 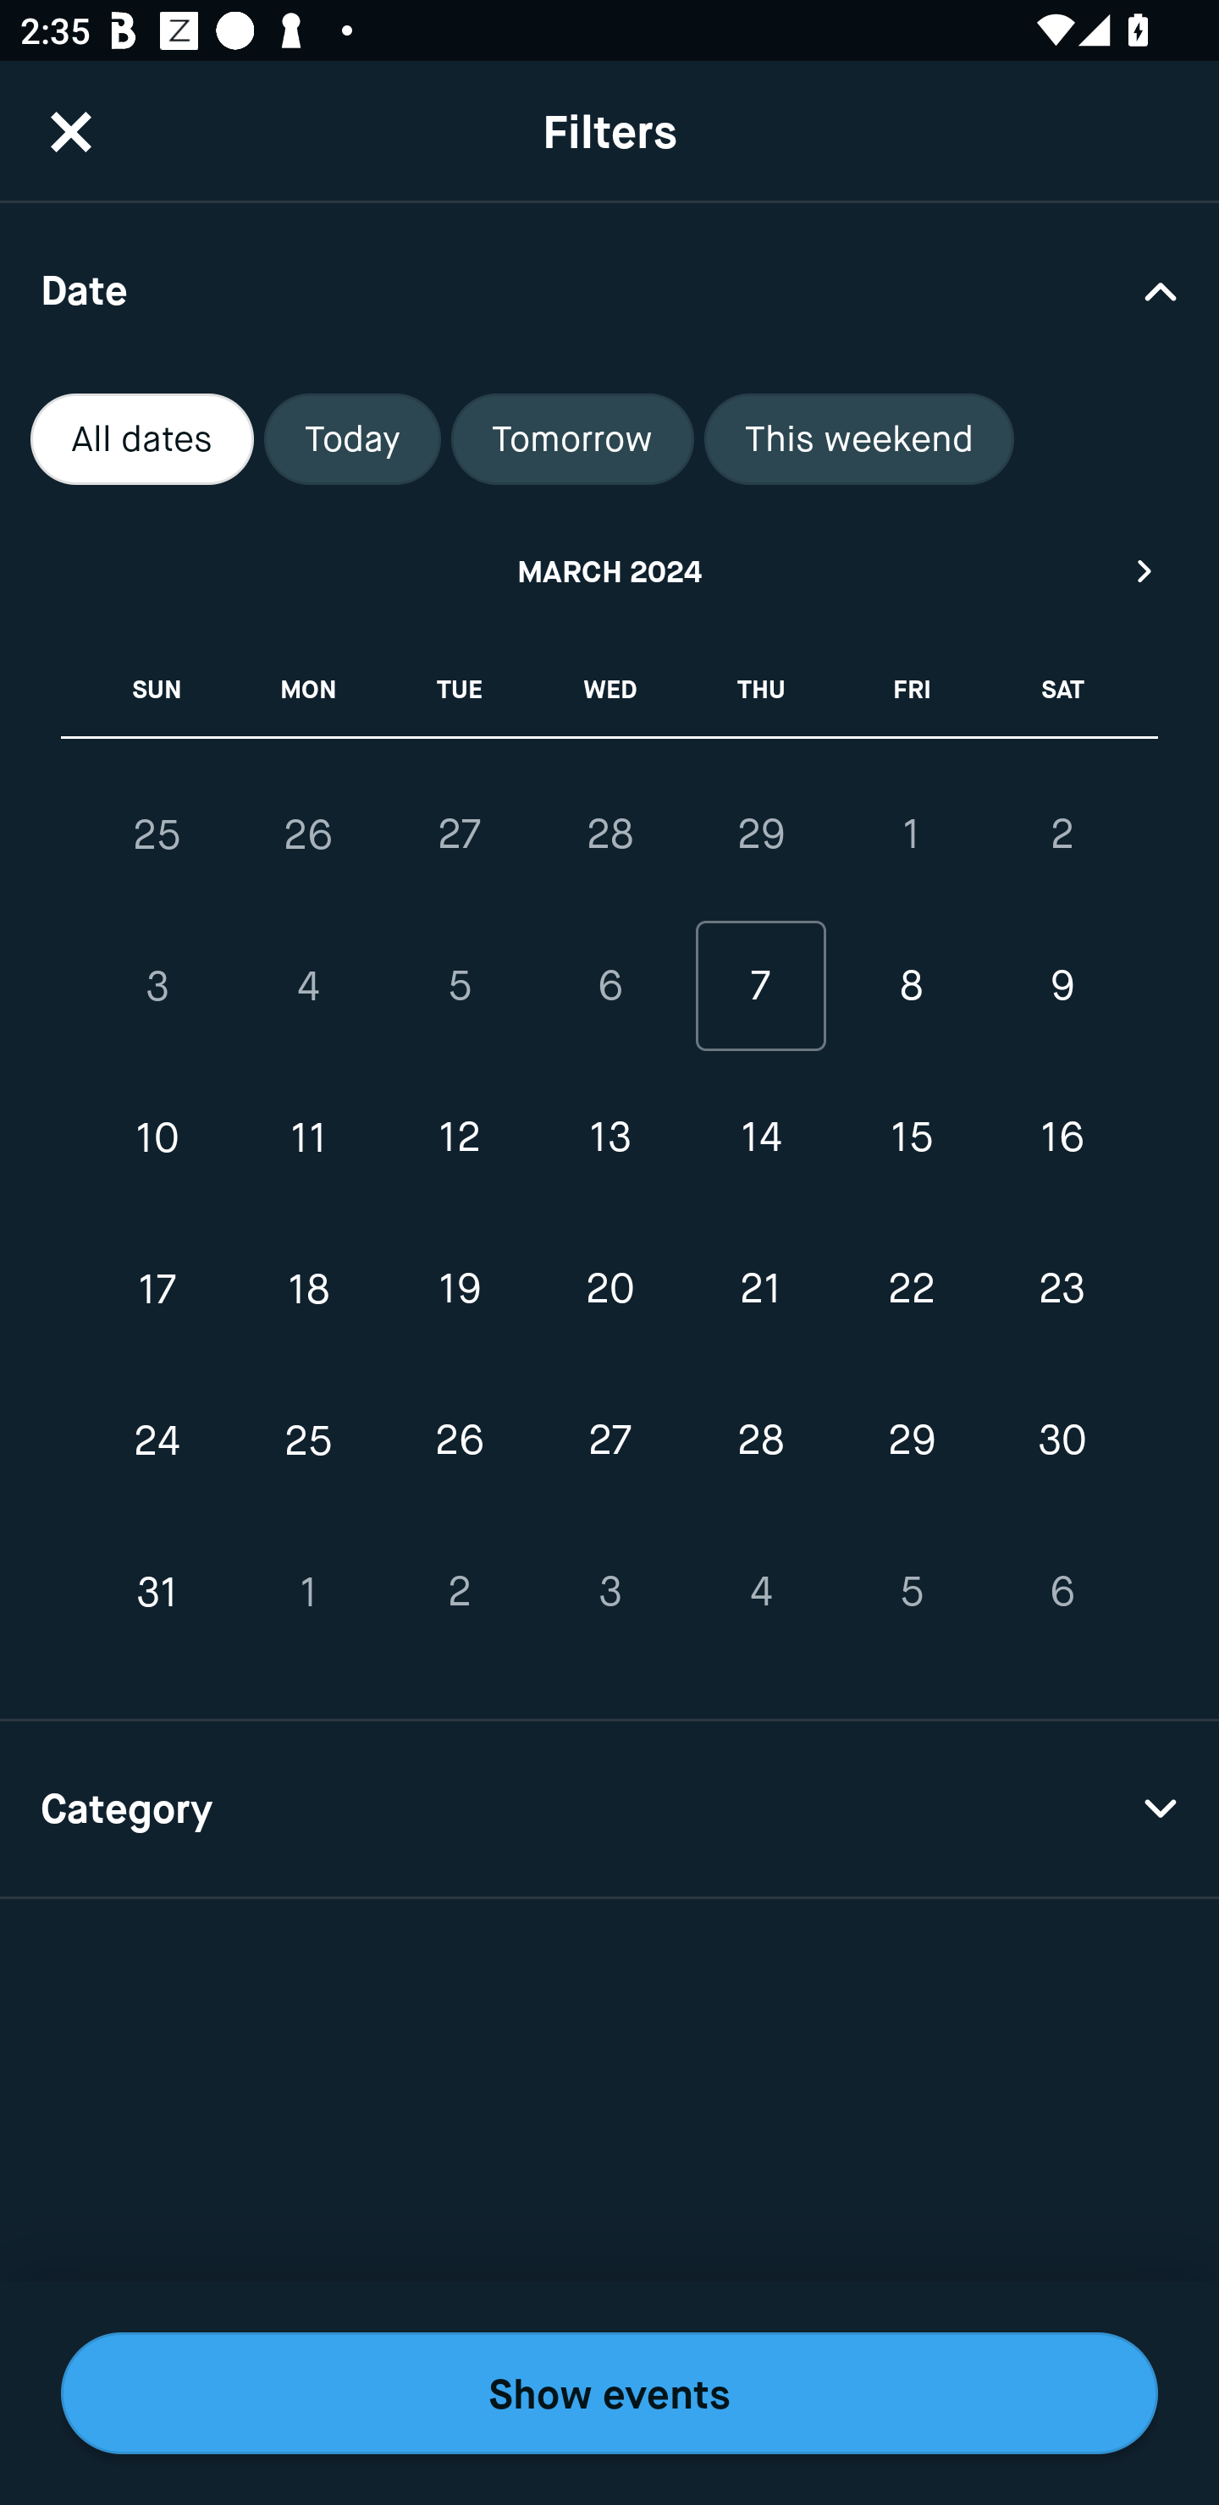 I want to click on 17, so click(x=157, y=1288).